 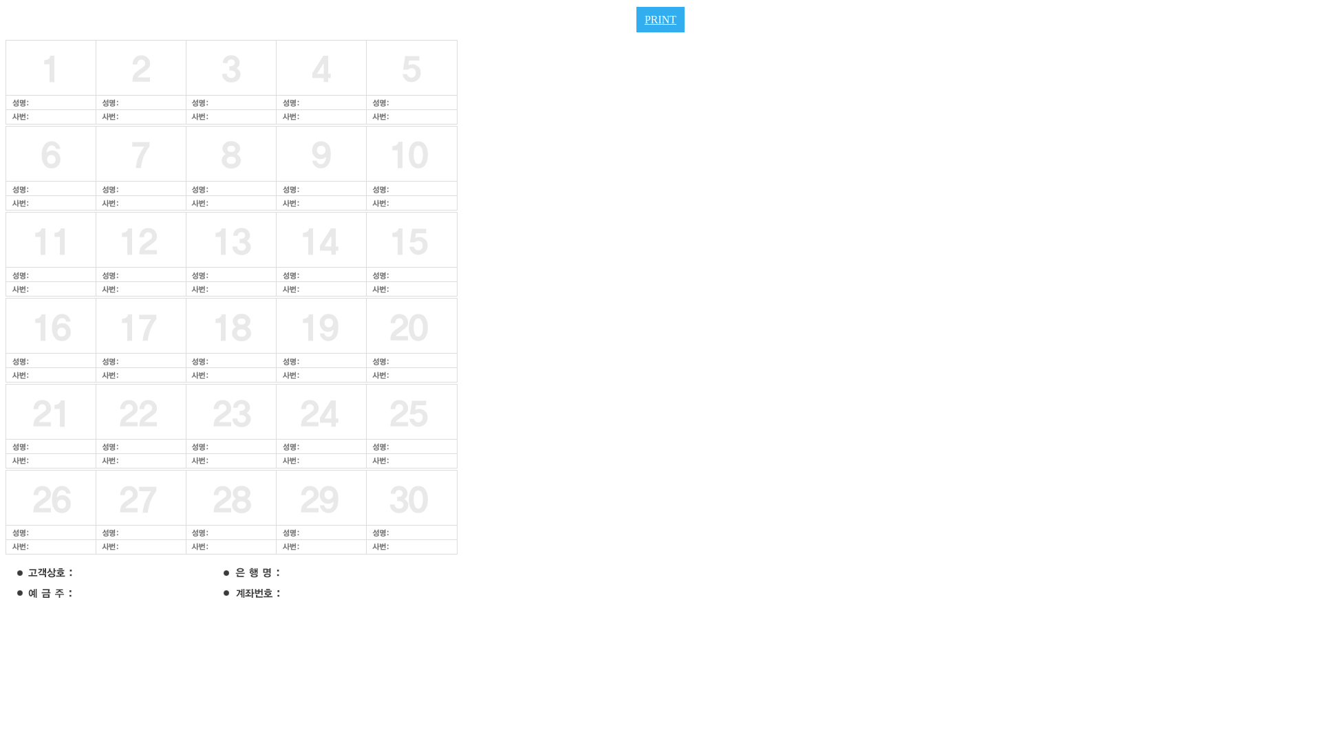 I want to click on PRINT, so click(x=660, y=19).